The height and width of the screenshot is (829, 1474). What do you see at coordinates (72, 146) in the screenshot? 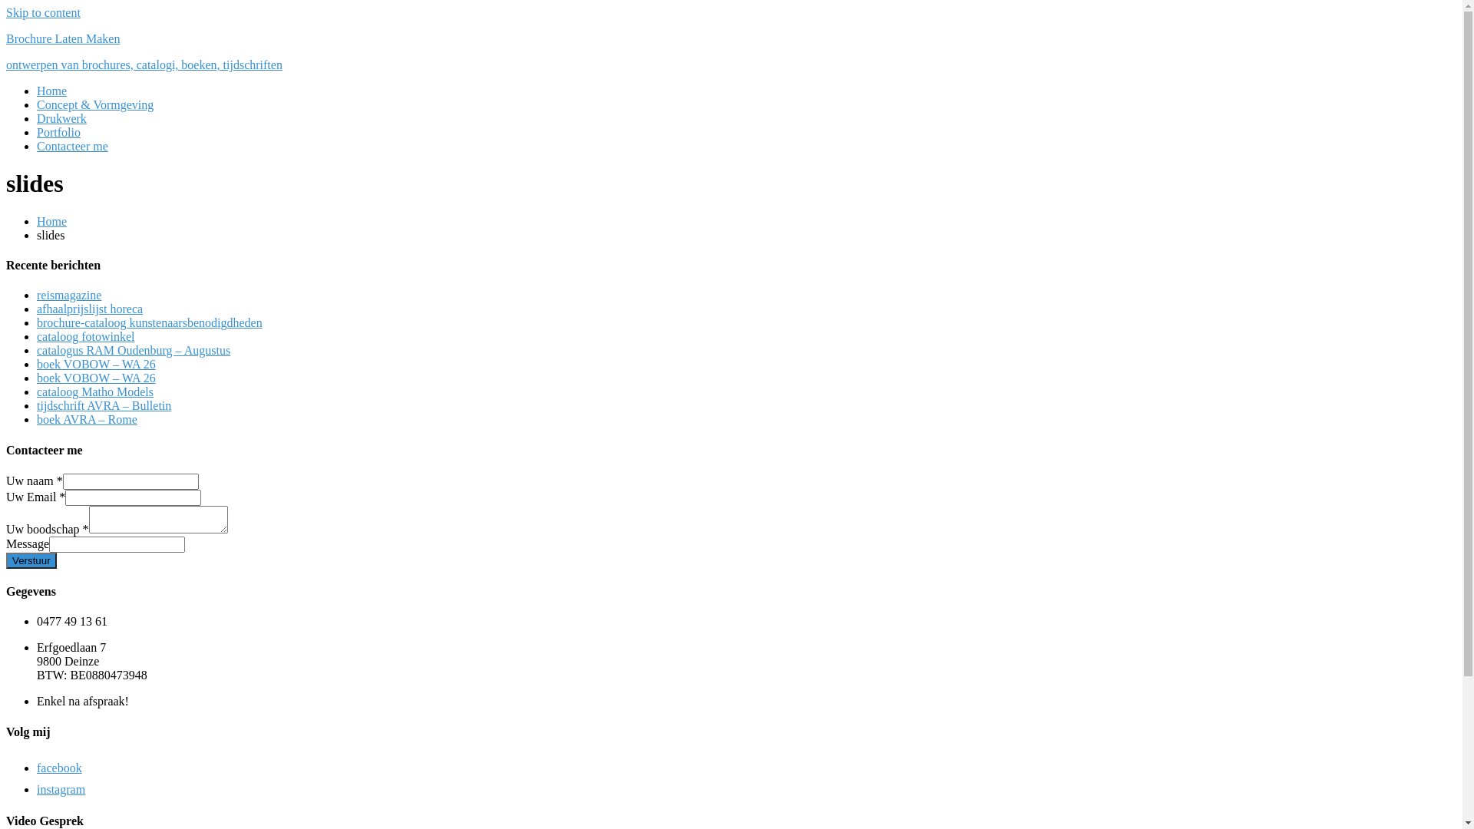
I see `Contacteer me` at bounding box center [72, 146].